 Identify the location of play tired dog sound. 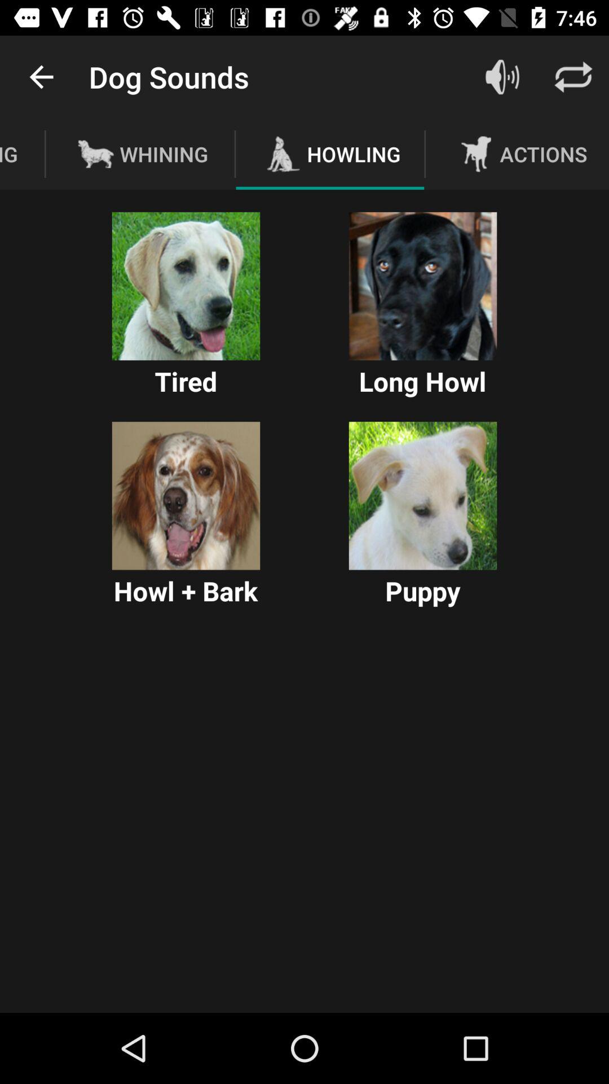
(186, 286).